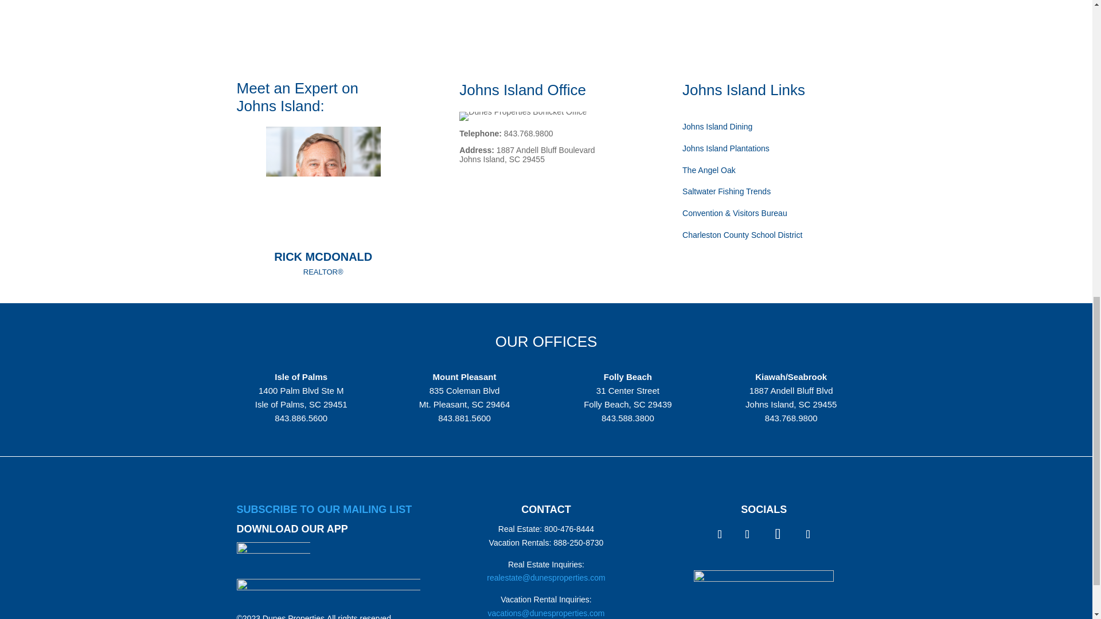 This screenshot has width=1101, height=619. What do you see at coordinates (807, 534) in the screenshot?
I see `Follow on LinkedIn` at bounding box center [807, 534].